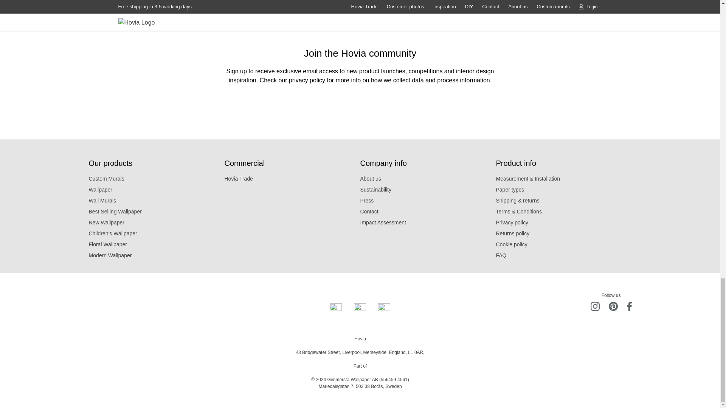 This screenshot has height=408, width=726. Describe the element at coordinates (157, 222) in the screenshot. I see `New Wallpaper` at that location.